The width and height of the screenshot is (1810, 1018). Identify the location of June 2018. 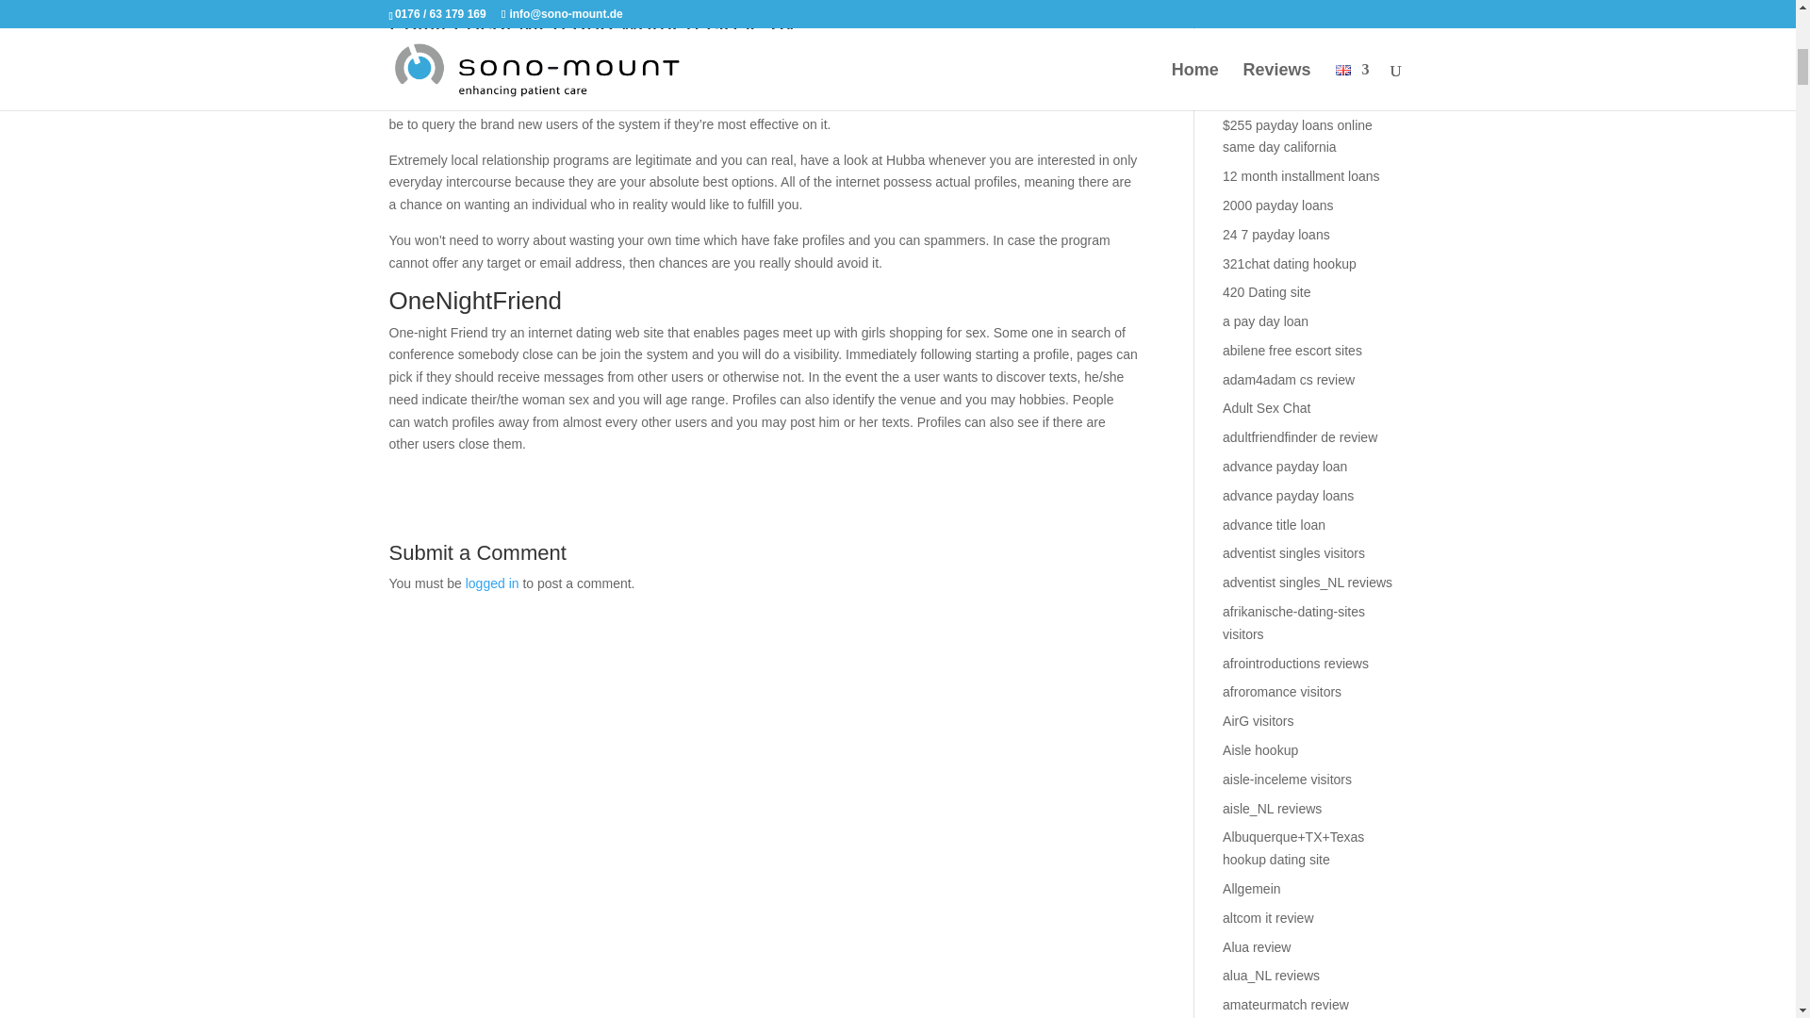
(1253, 19).